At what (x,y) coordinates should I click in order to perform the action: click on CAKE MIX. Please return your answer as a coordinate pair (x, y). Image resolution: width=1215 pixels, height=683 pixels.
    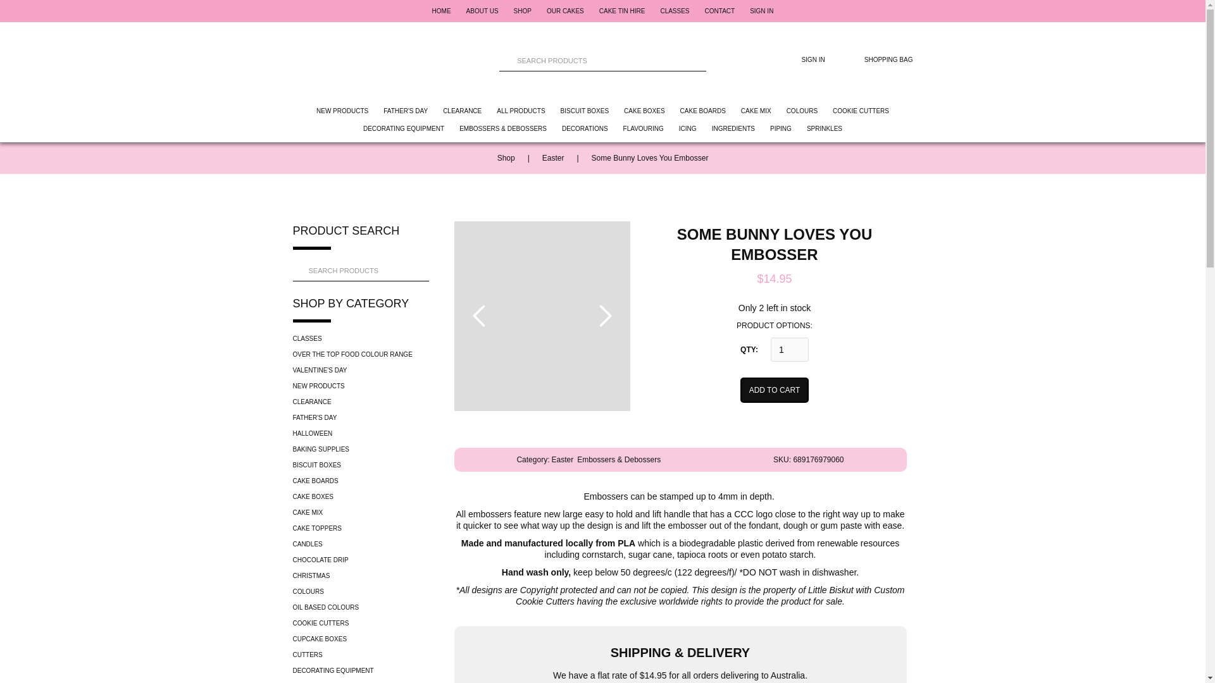
    Looking at the image, I should click on (756, 111).